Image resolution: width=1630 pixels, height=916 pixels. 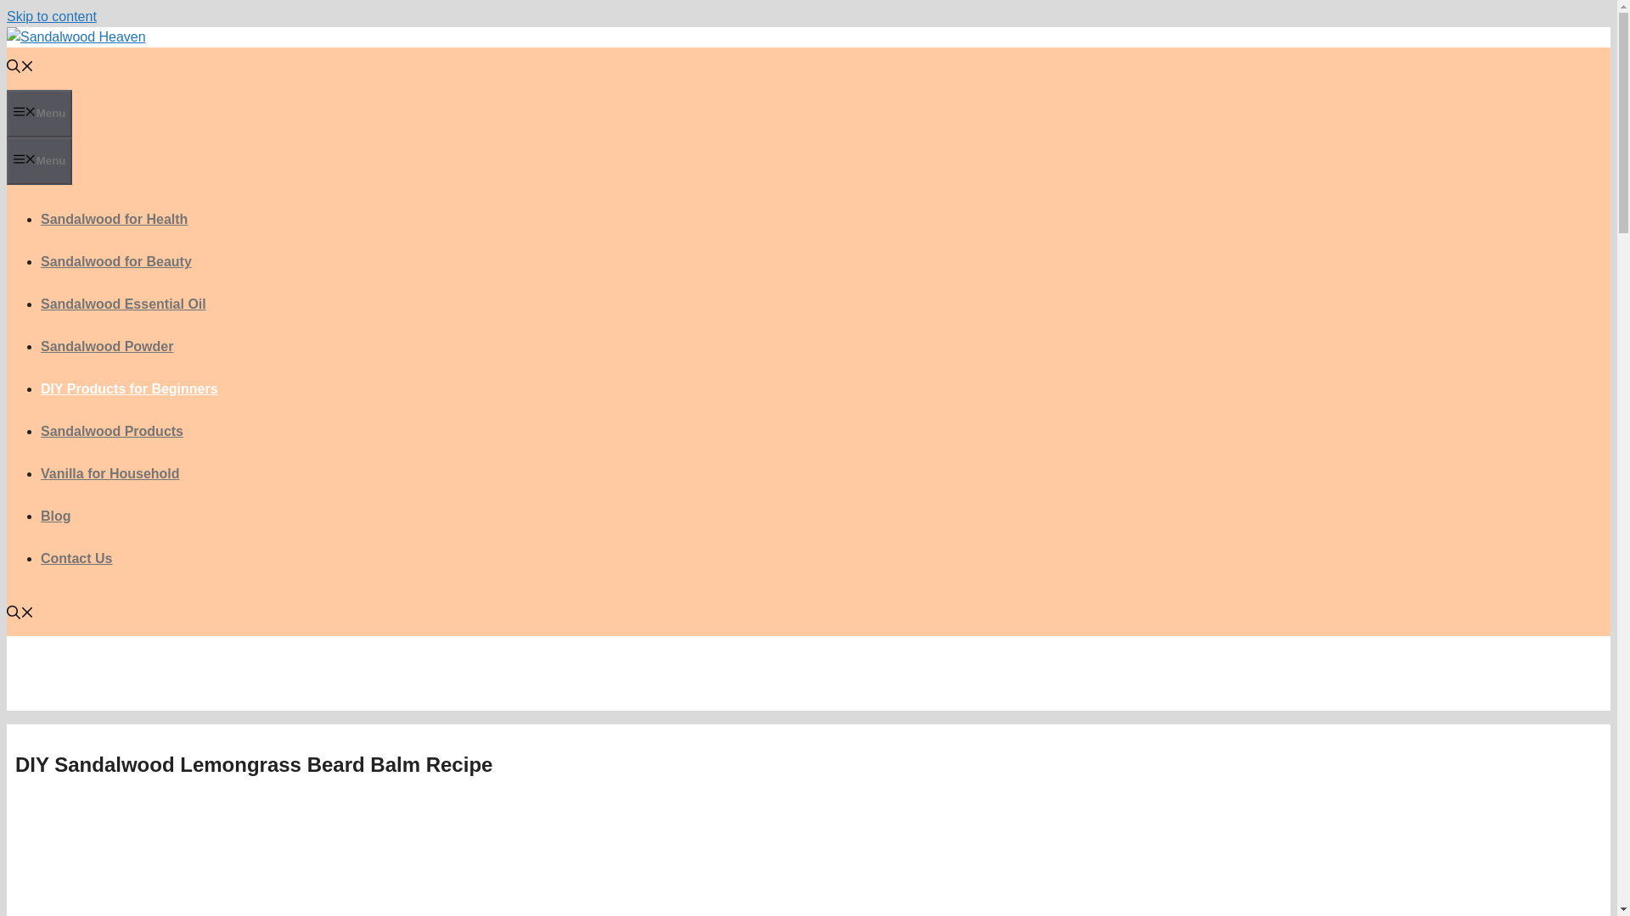 What do you see at coordinates (51, 16) in the screenshot?
I see `Skip to content` at bounding box center [51, 16].